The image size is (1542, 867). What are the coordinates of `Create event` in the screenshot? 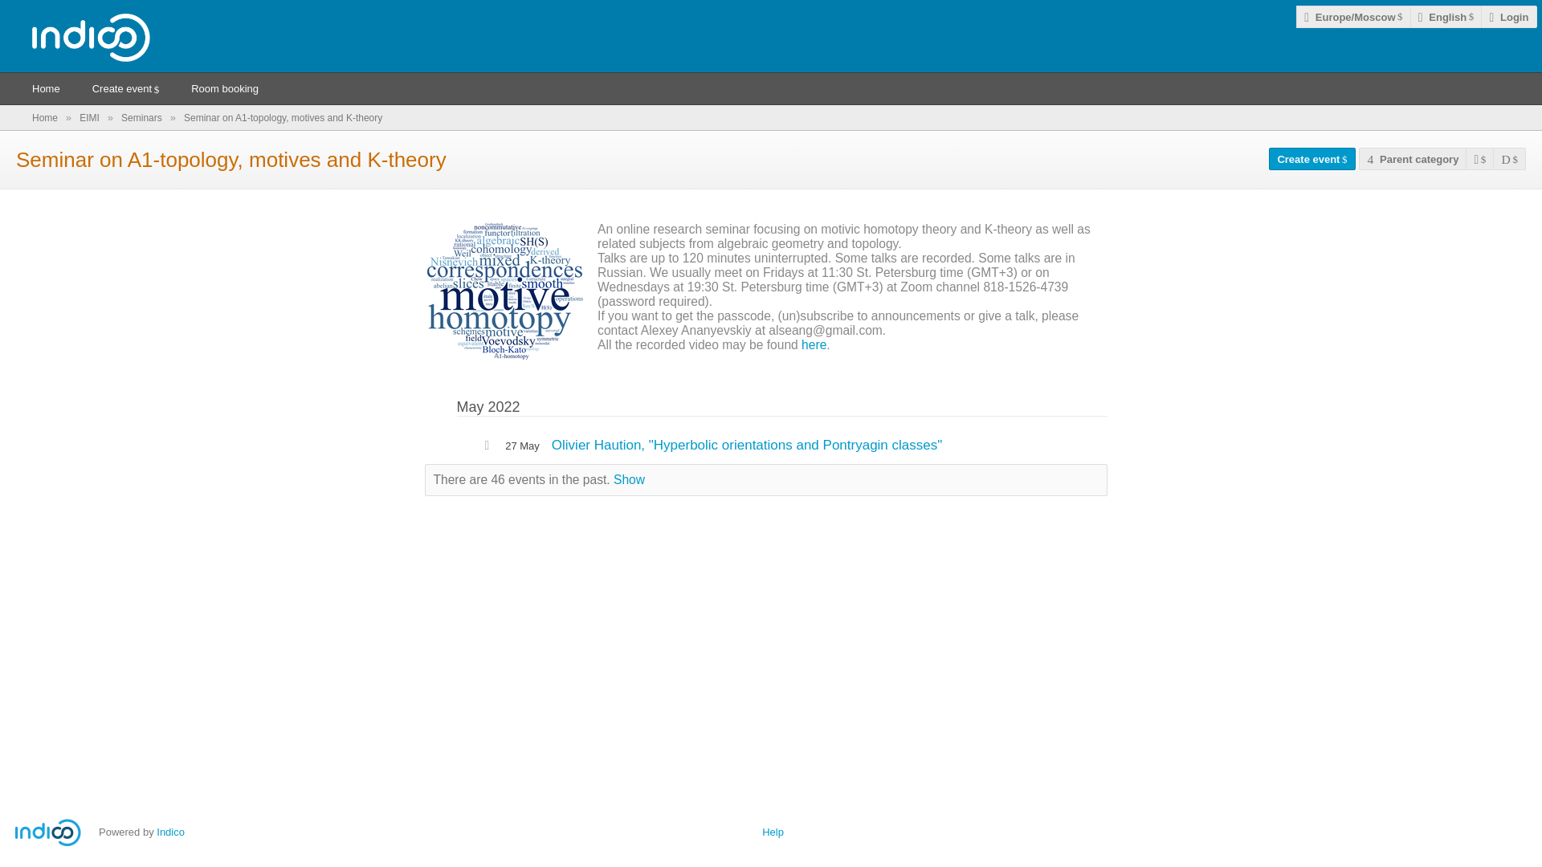 It's located at (125, 88).